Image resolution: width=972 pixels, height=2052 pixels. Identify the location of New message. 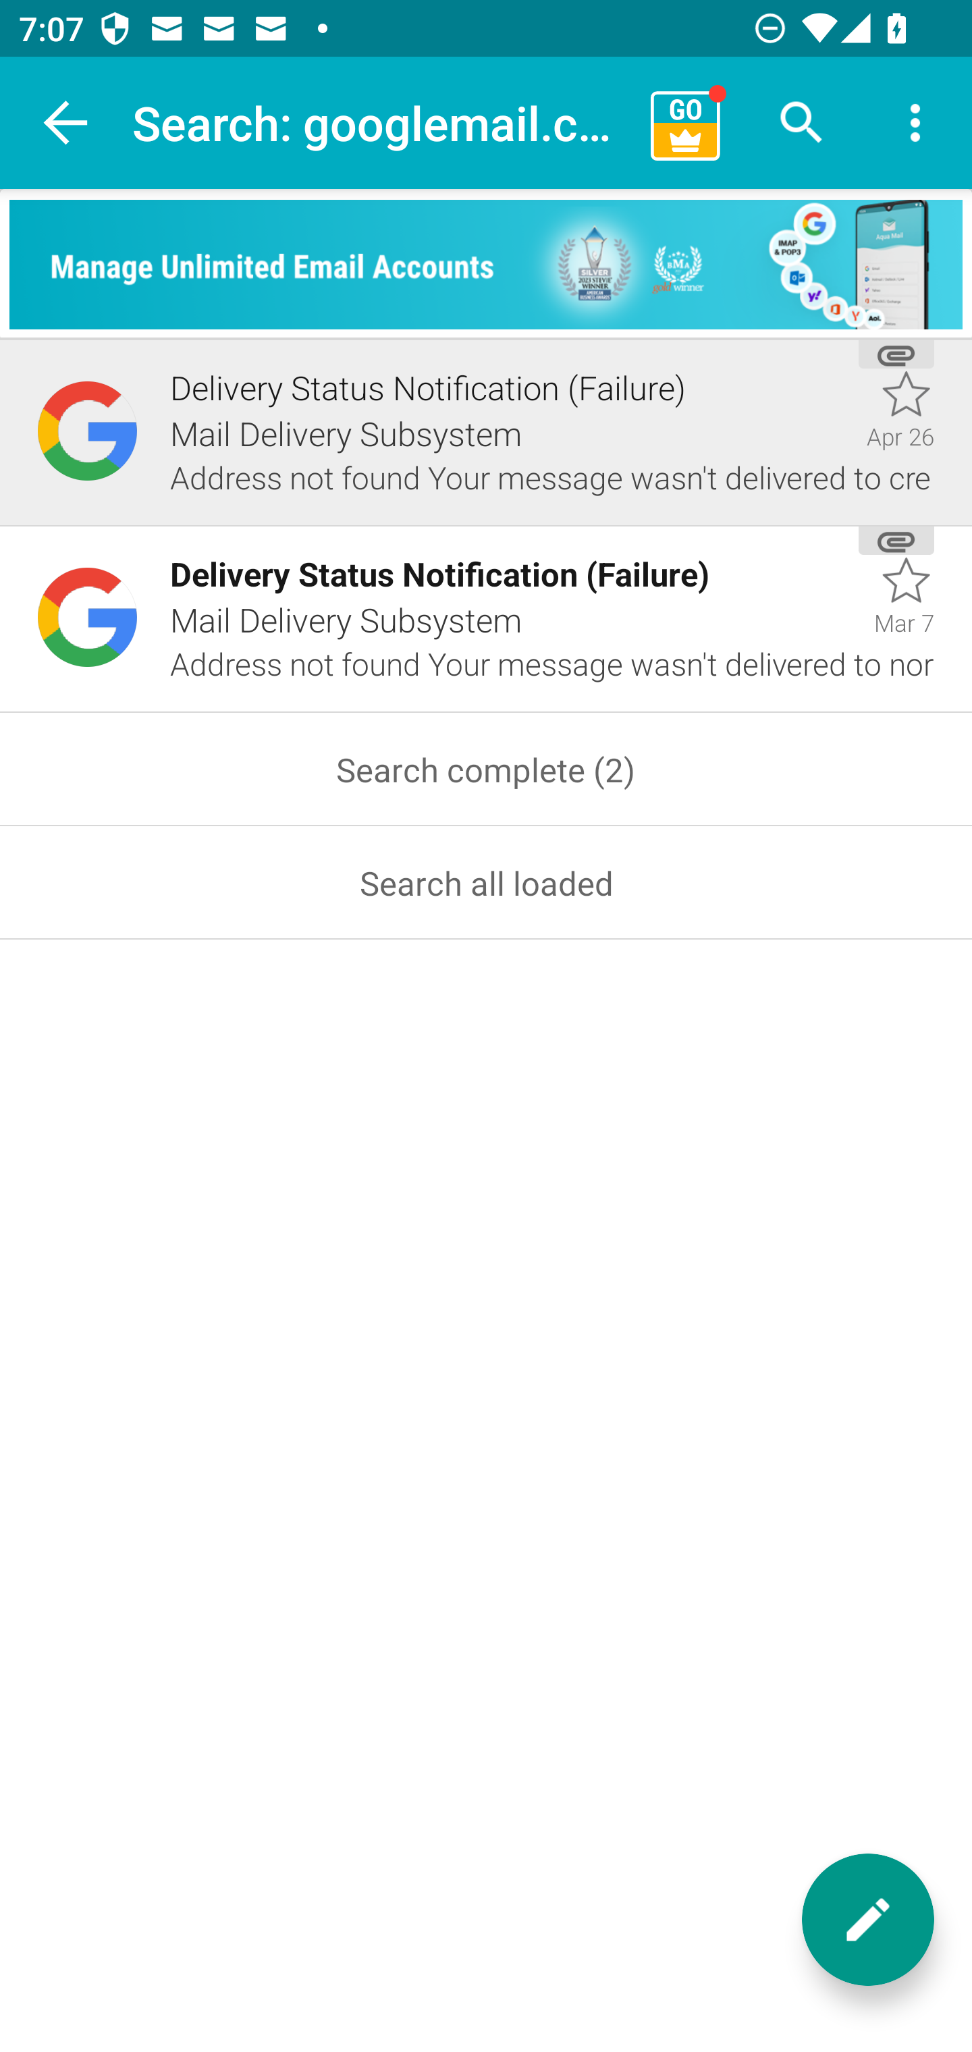
(868, 1920).